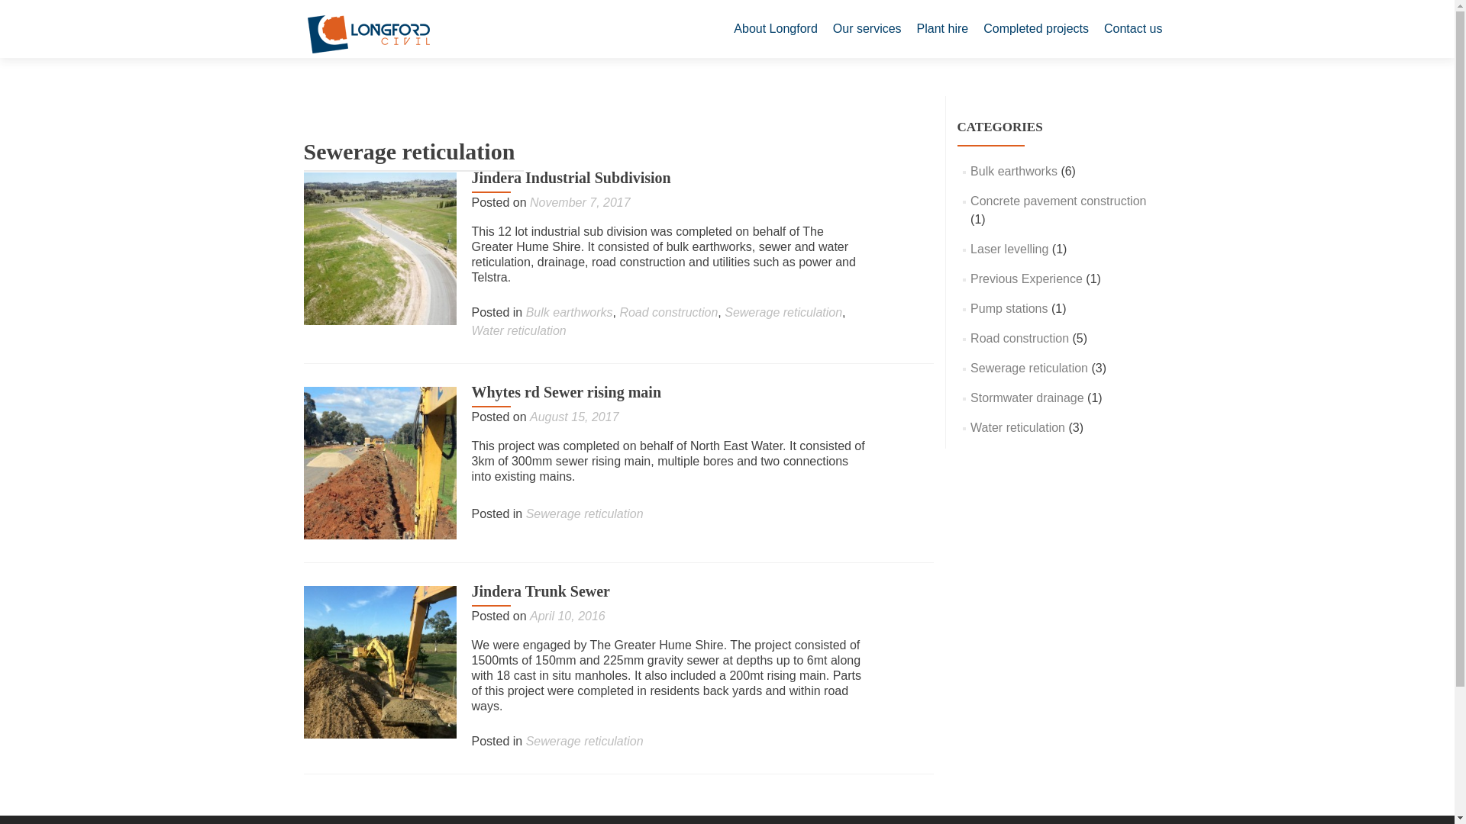 Image resolution: width=1466 pixels, height=824 pixels. I want to click on Sewerage reticulation, so click(1029, 368).